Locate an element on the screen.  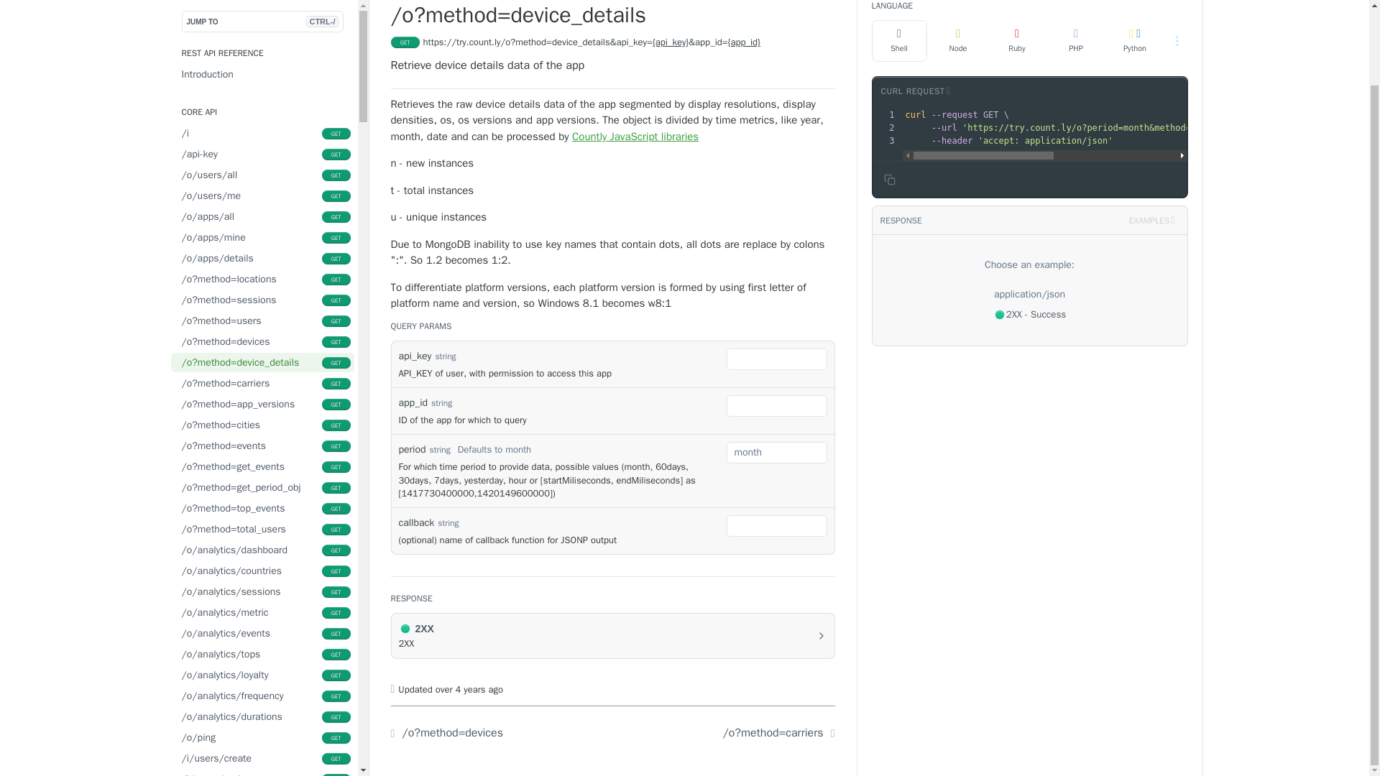
month is located at coordinates (776, 452).